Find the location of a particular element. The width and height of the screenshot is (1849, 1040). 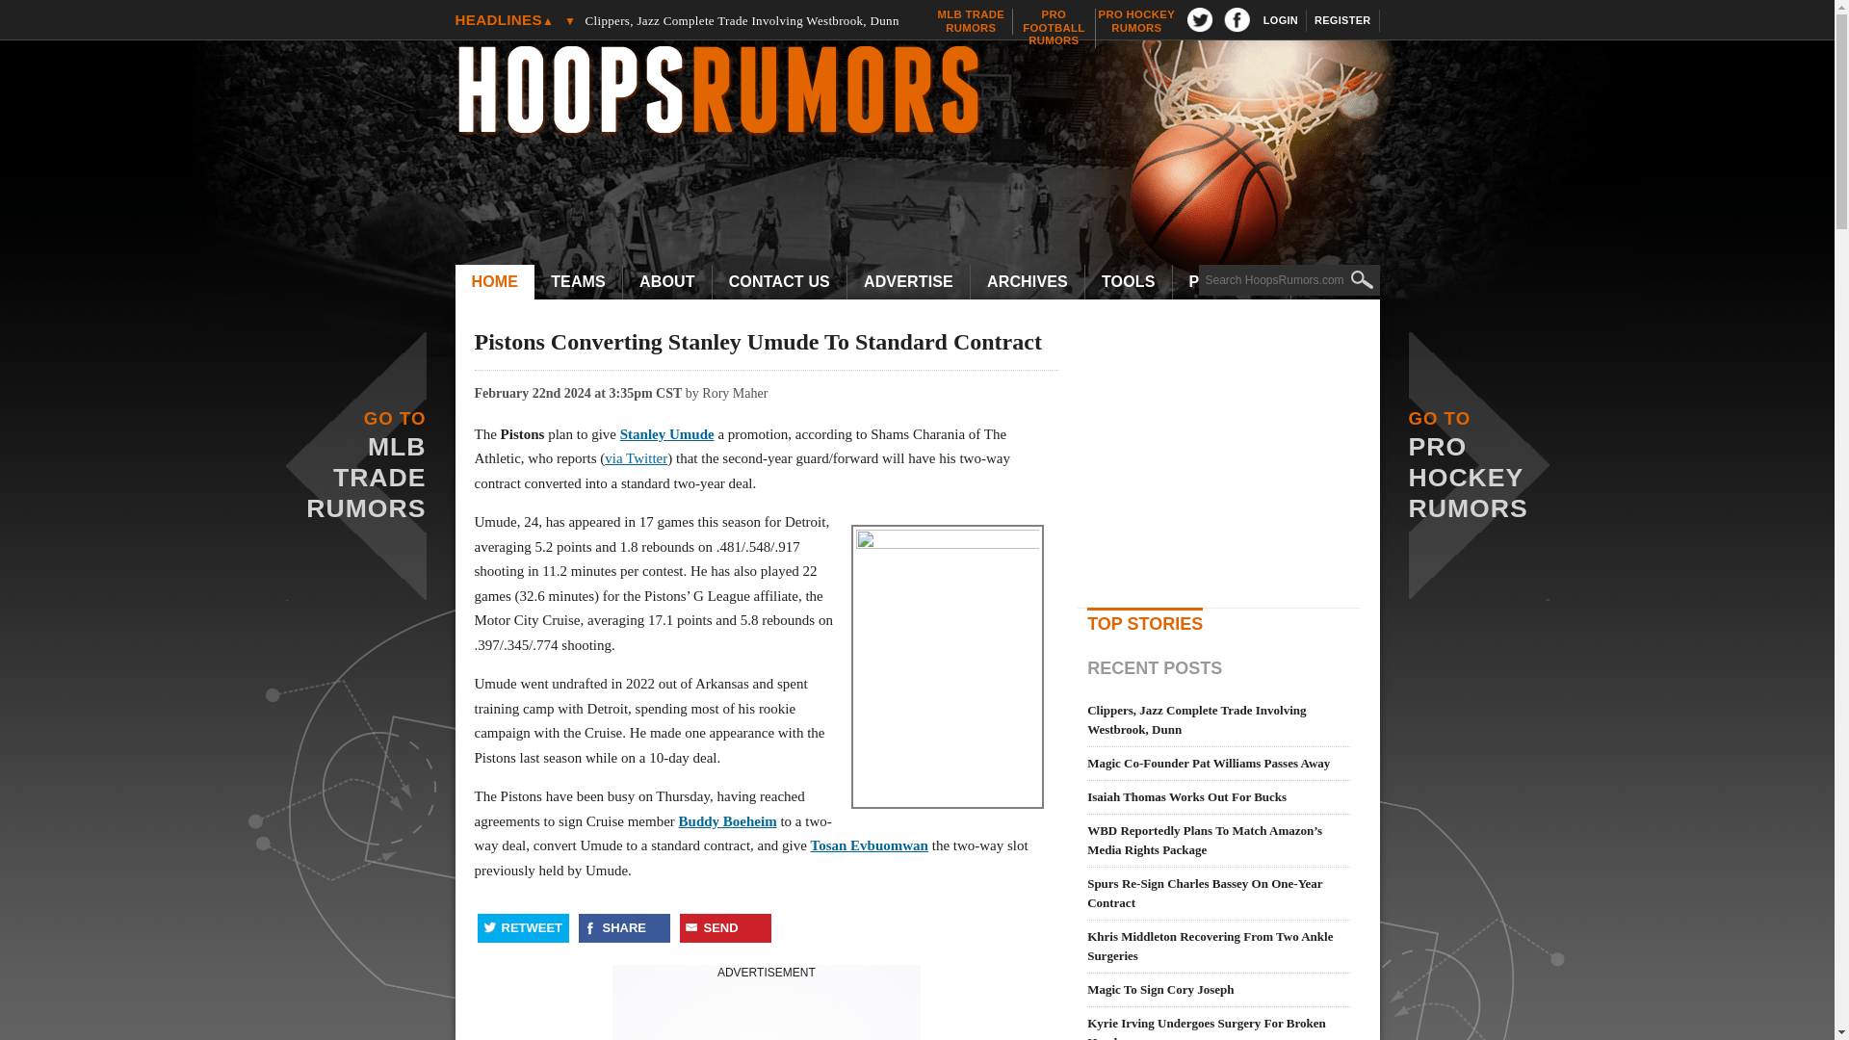

Kyrie Irving Undergoes Surgery For Broken Hand is located at coordinates (1136, 21).